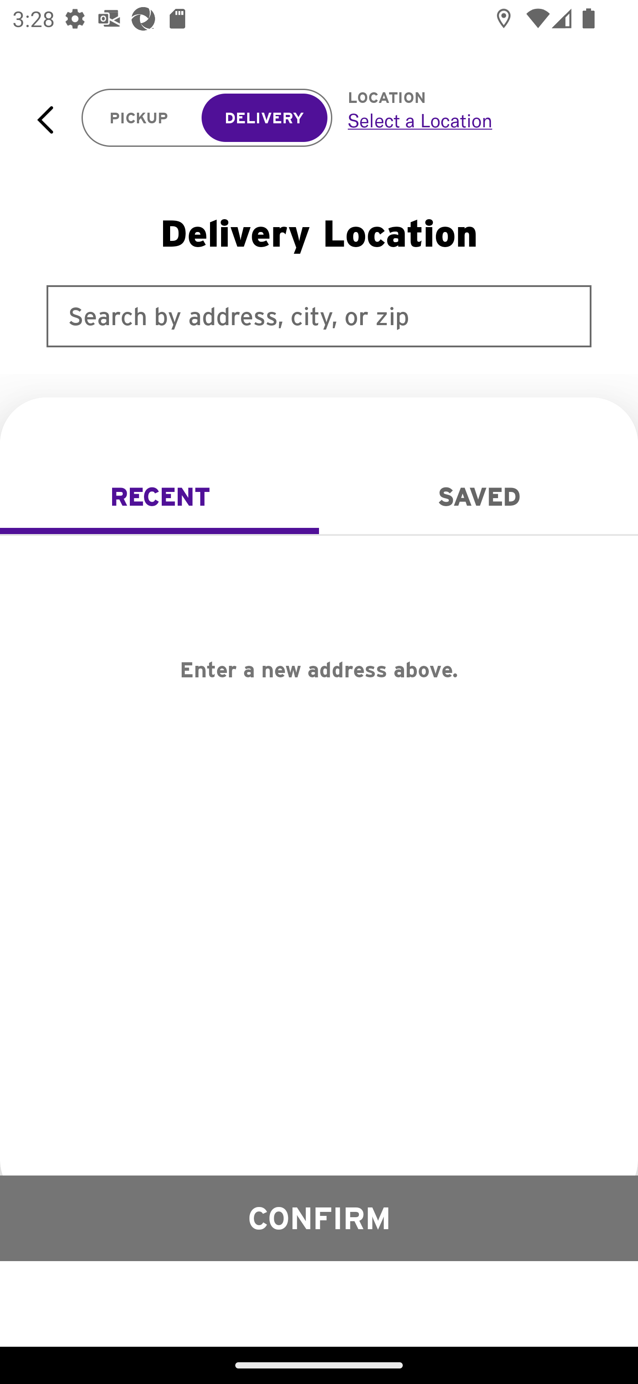 This screenshot has width=638, height=1384. What do you see at coordinates (319, 316) in the screenshot?
I see `Search by address, city, or zip` at bounding box center [319, 316].